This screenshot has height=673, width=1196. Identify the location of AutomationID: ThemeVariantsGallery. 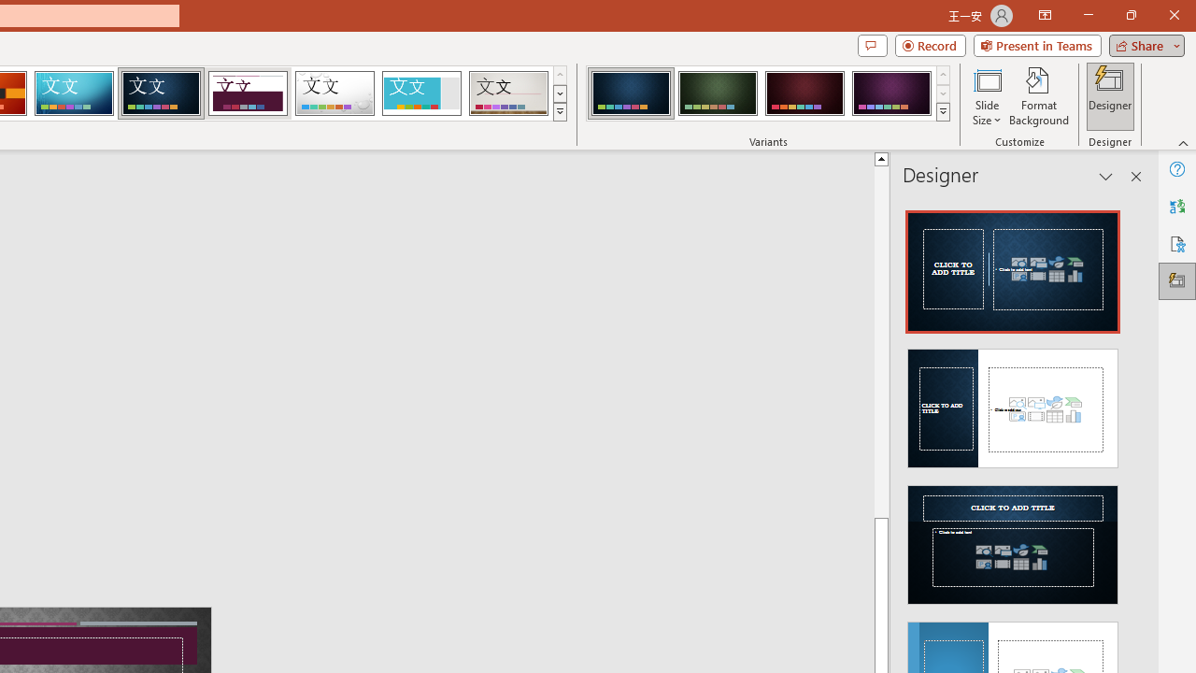
(768, 93).